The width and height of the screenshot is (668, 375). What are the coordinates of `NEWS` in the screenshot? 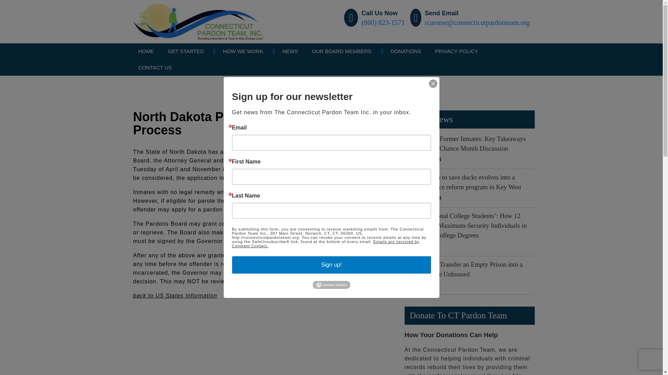 It's located at (290, 51).